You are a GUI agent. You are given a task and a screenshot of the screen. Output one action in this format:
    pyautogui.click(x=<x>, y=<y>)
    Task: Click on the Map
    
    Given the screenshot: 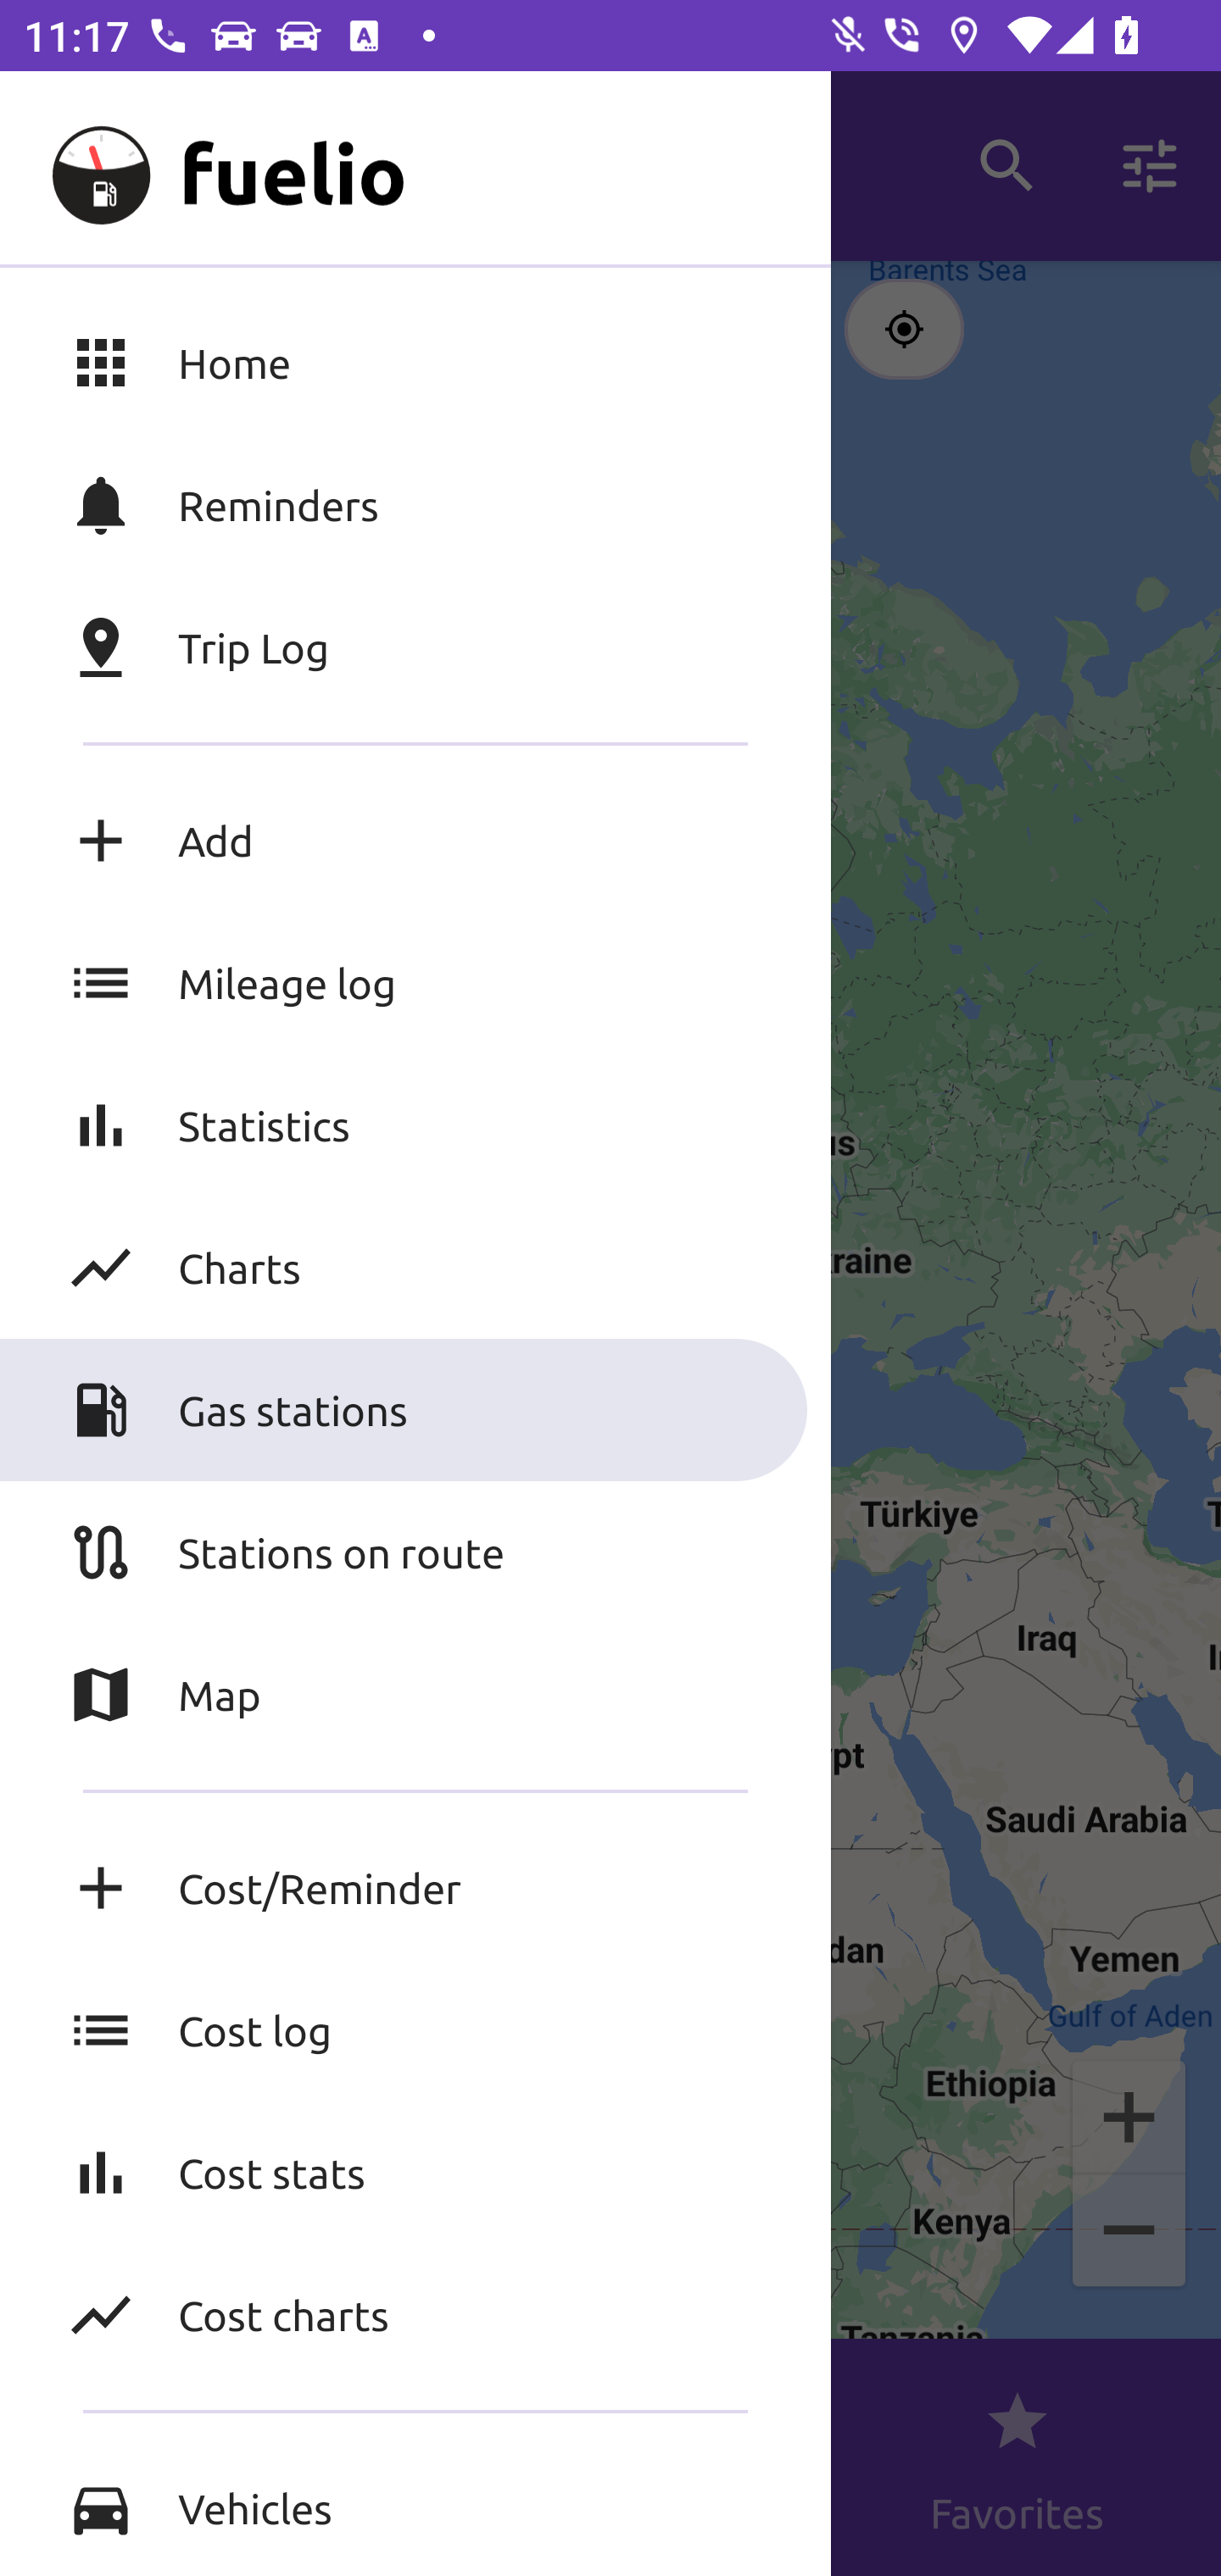 What is the action you would take?
    pyautogui.click(x=415, y=1695)
    